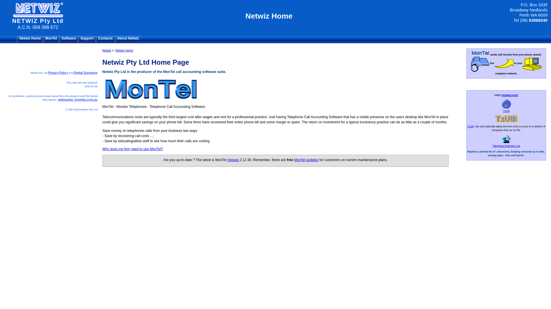  I want to click on Netwiz, so click(107, 50).